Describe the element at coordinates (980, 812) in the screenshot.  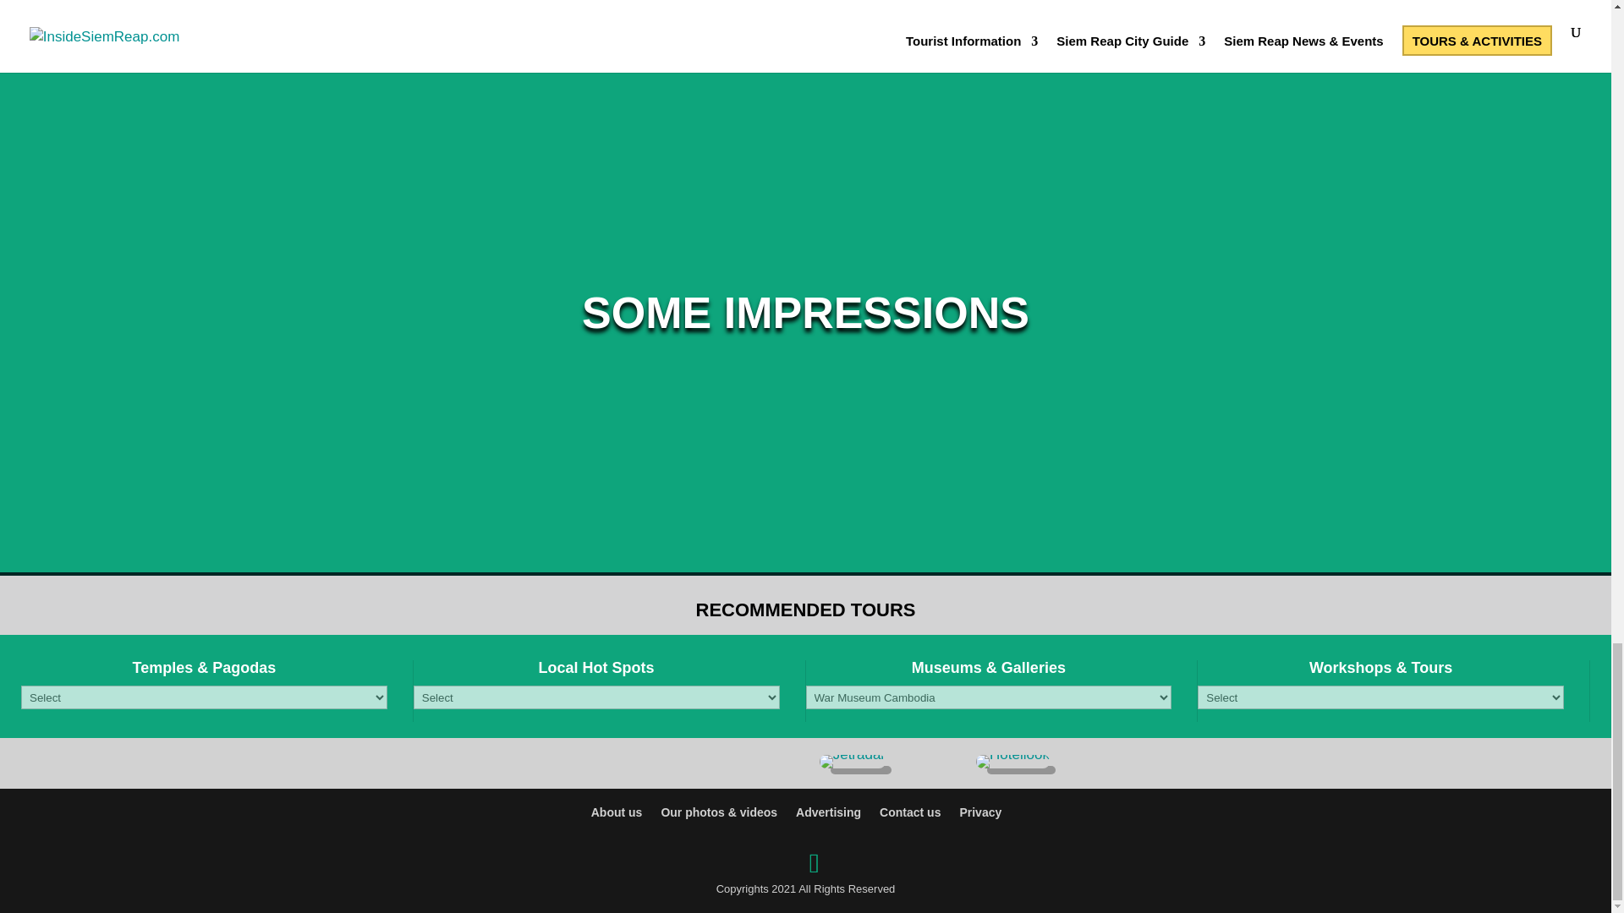
I see `Privacy` at that location.